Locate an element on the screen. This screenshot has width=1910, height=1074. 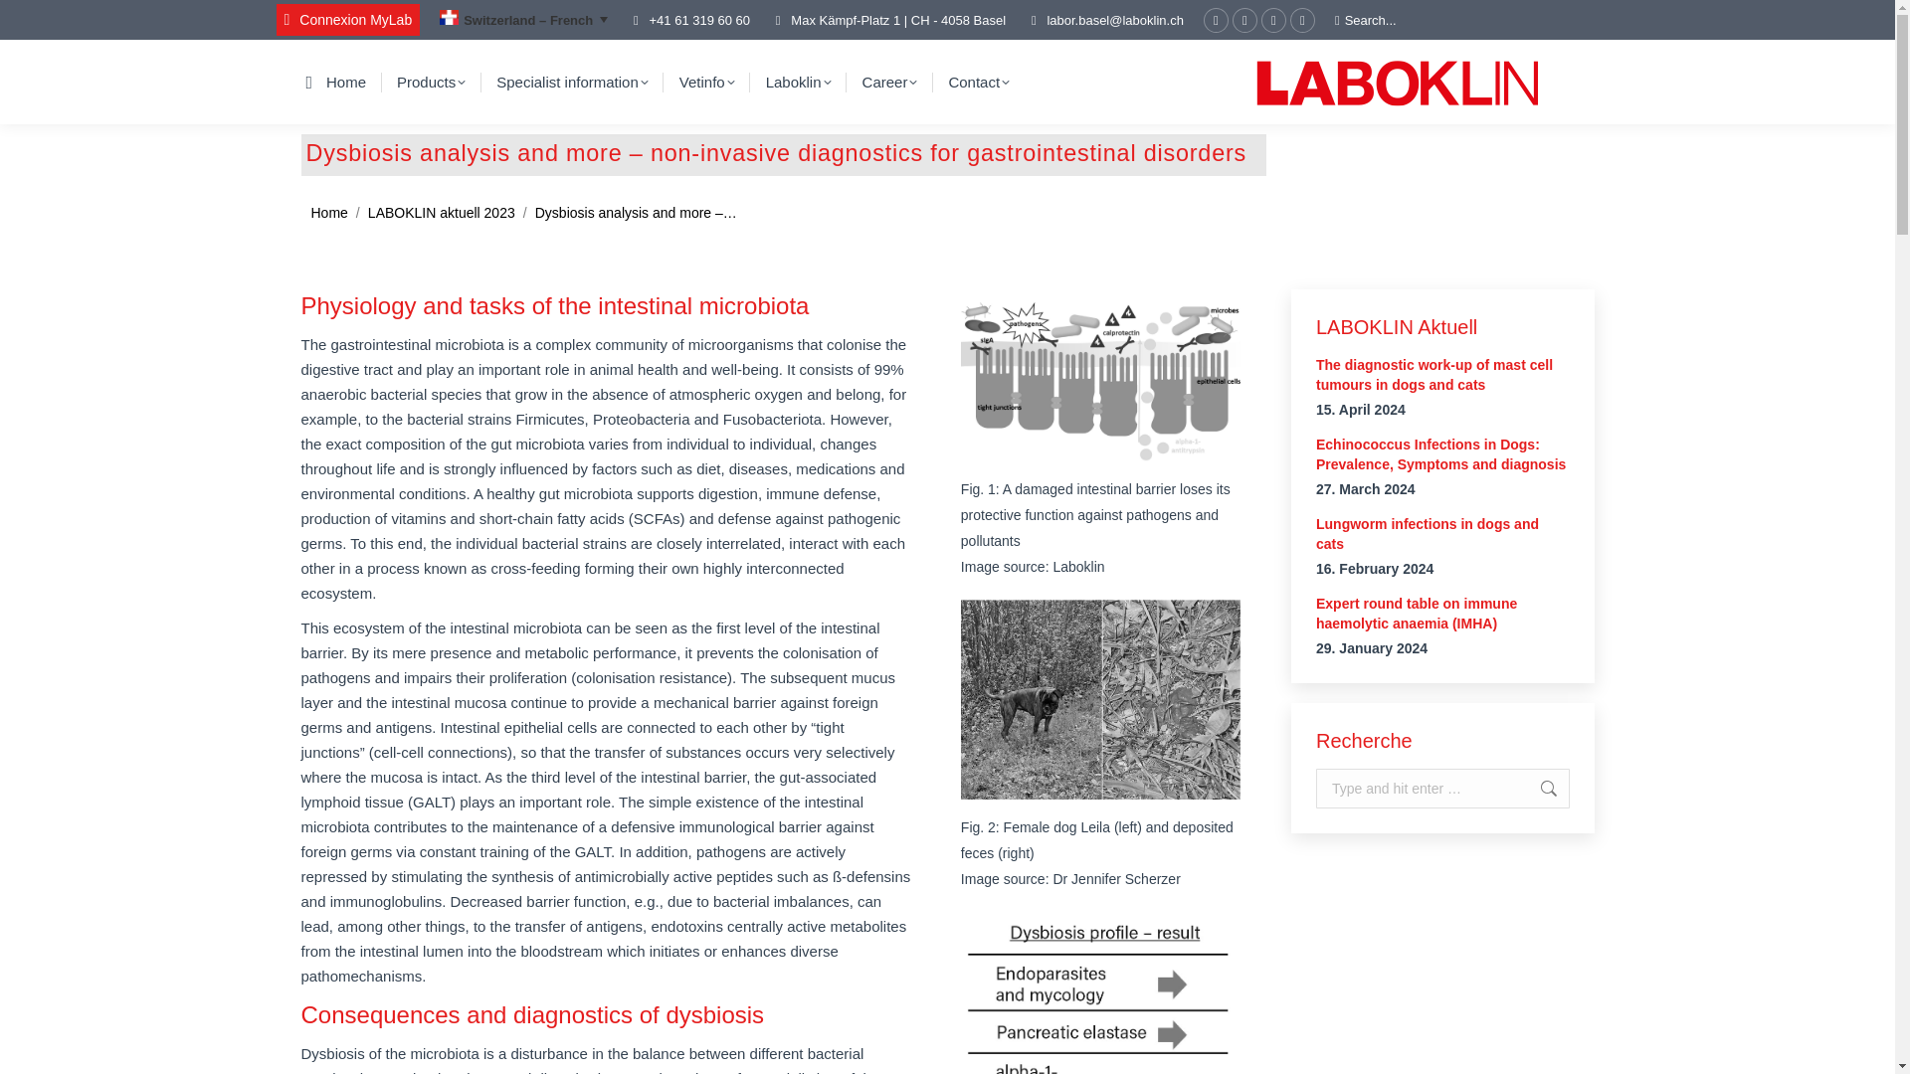
Linkedin page opens in new window is located at coordinates (1303, 20).